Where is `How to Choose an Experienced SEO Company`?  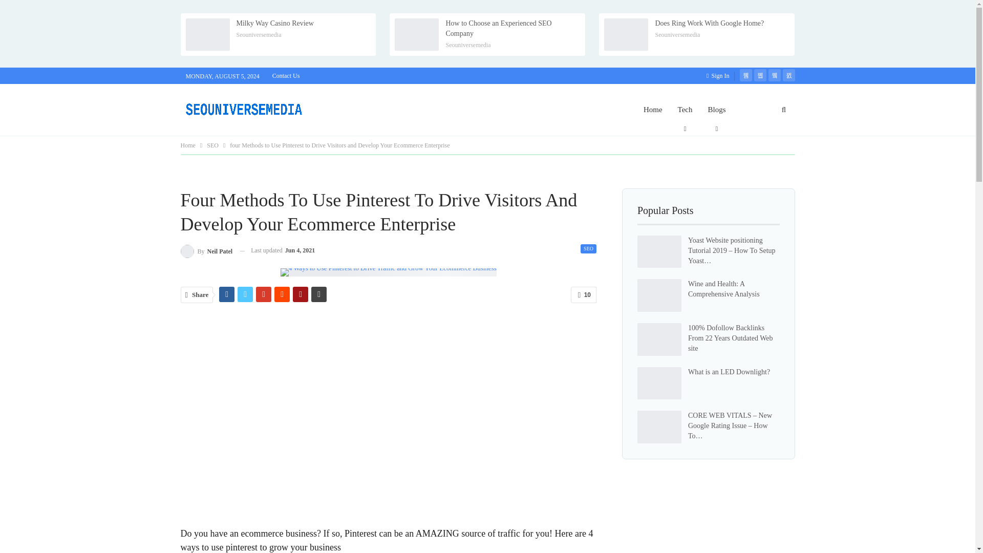 How to Choose an Experienced SEO Company is located at coordinates (417, 35).